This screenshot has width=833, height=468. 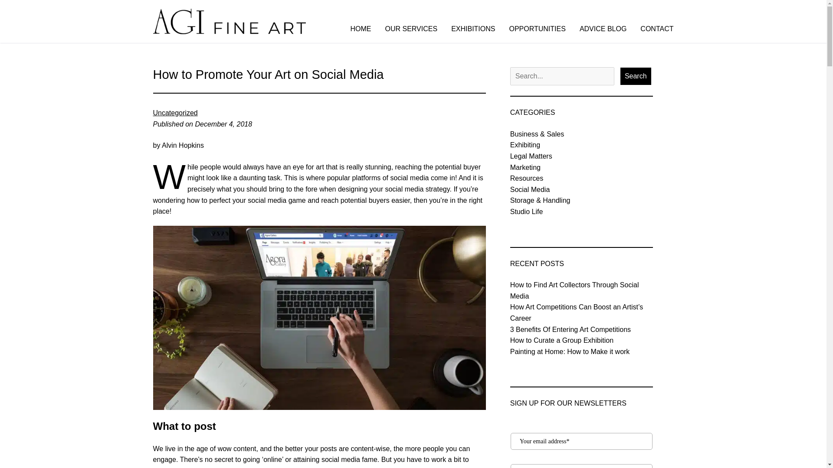 I want to click on Uncategorized, so click(x=175, y=113).